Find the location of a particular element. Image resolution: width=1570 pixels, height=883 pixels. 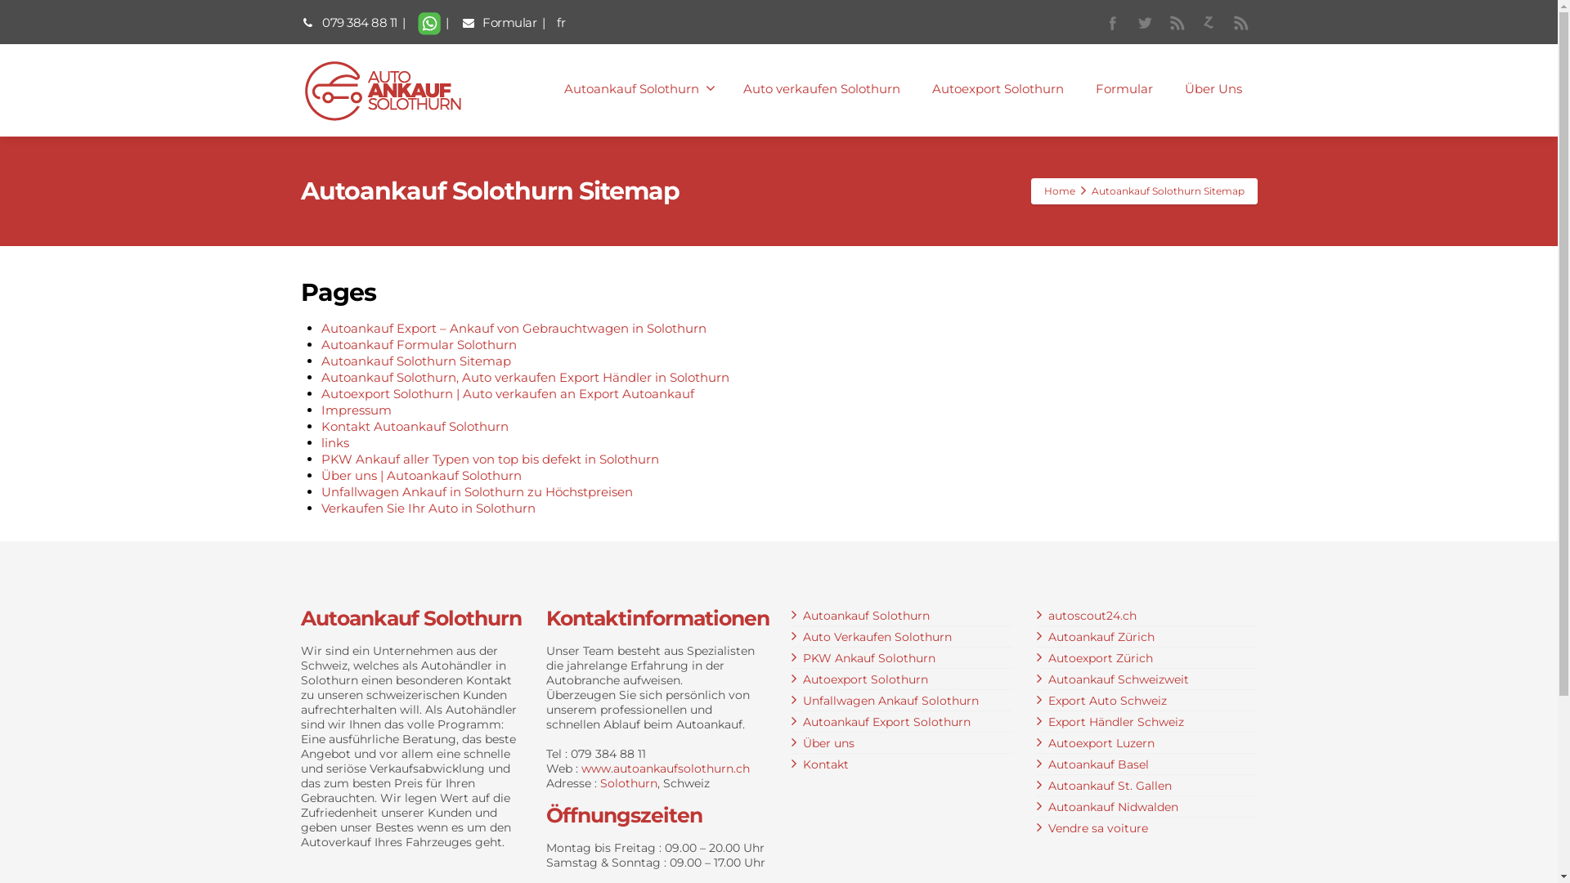

Facebook is located at coordinates (1112, 23).